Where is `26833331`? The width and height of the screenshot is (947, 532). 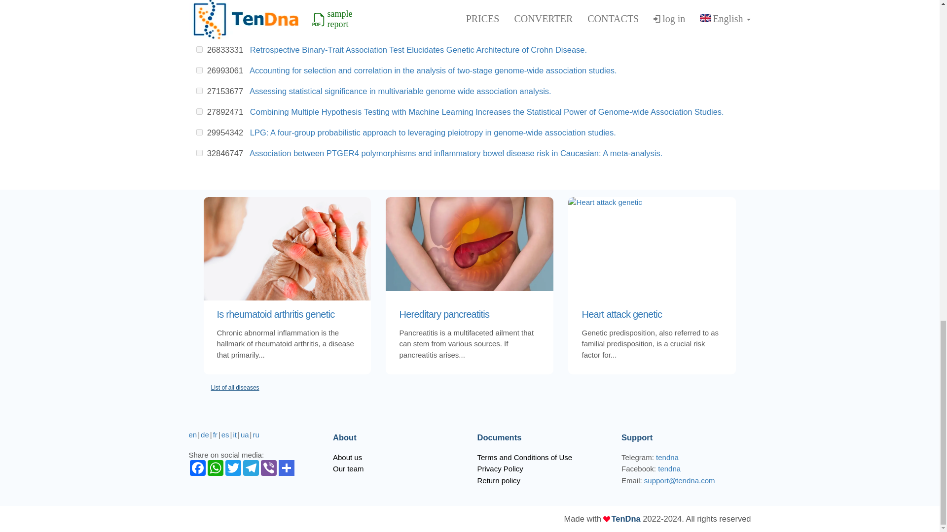
26833331 is located at coordinates (199, 49).